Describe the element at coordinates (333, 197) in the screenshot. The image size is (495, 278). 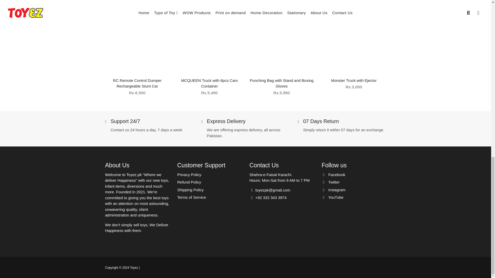
I see `Toyez on YouTube` at that location.